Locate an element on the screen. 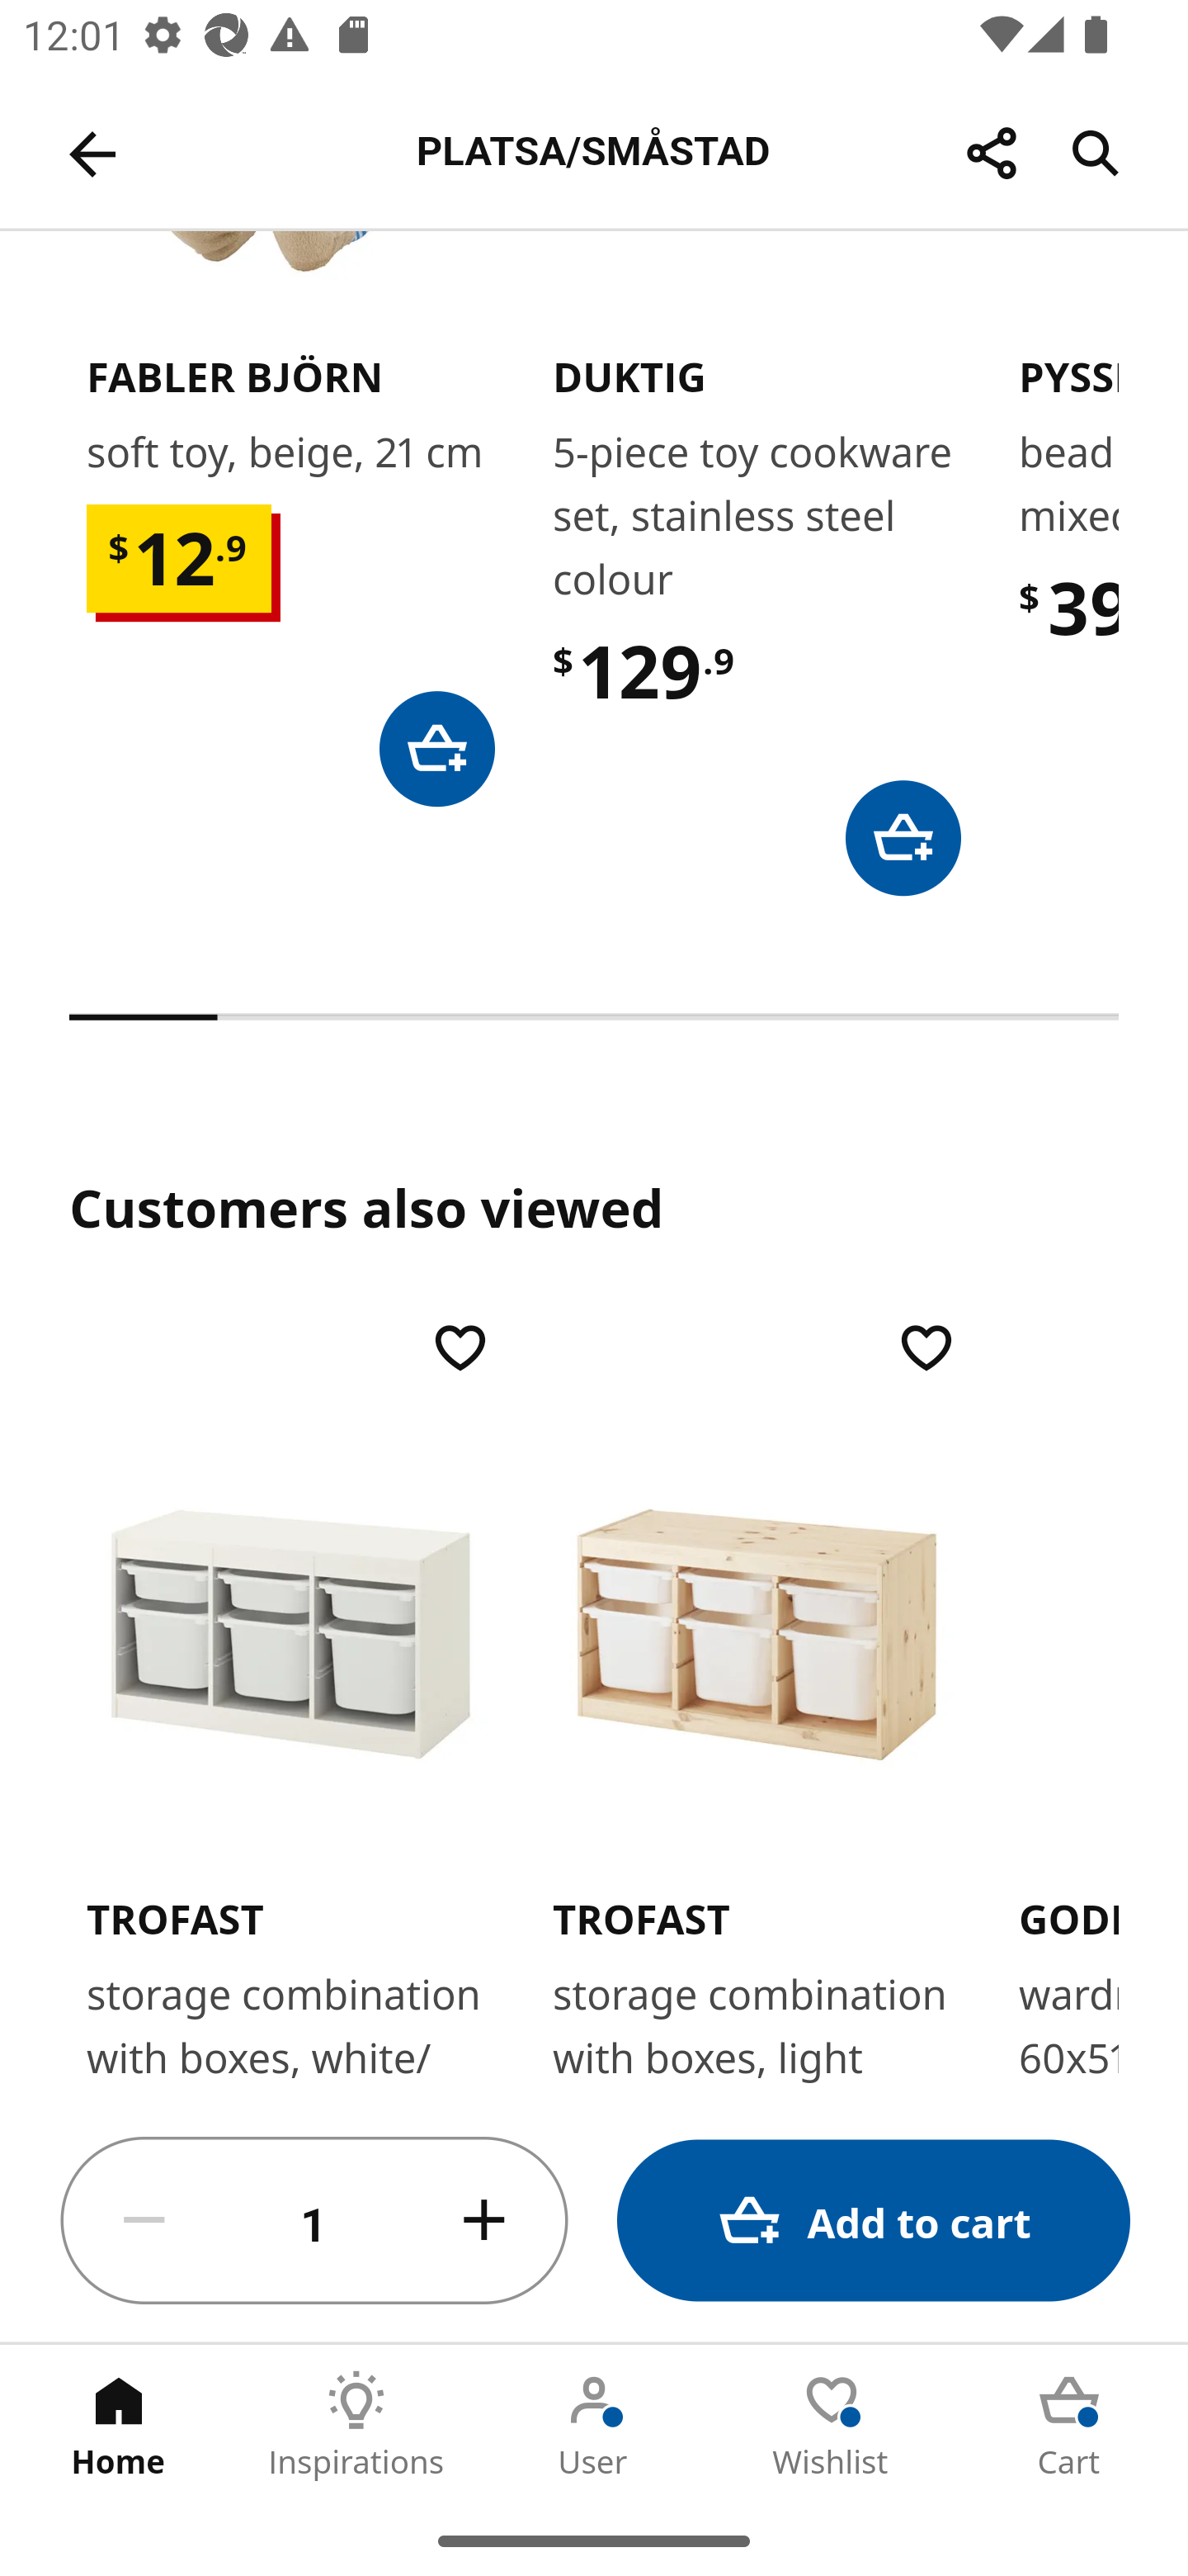 The width and height of the screenshot is (1188, 2576). 1 is located at coordinates (314, 2221).